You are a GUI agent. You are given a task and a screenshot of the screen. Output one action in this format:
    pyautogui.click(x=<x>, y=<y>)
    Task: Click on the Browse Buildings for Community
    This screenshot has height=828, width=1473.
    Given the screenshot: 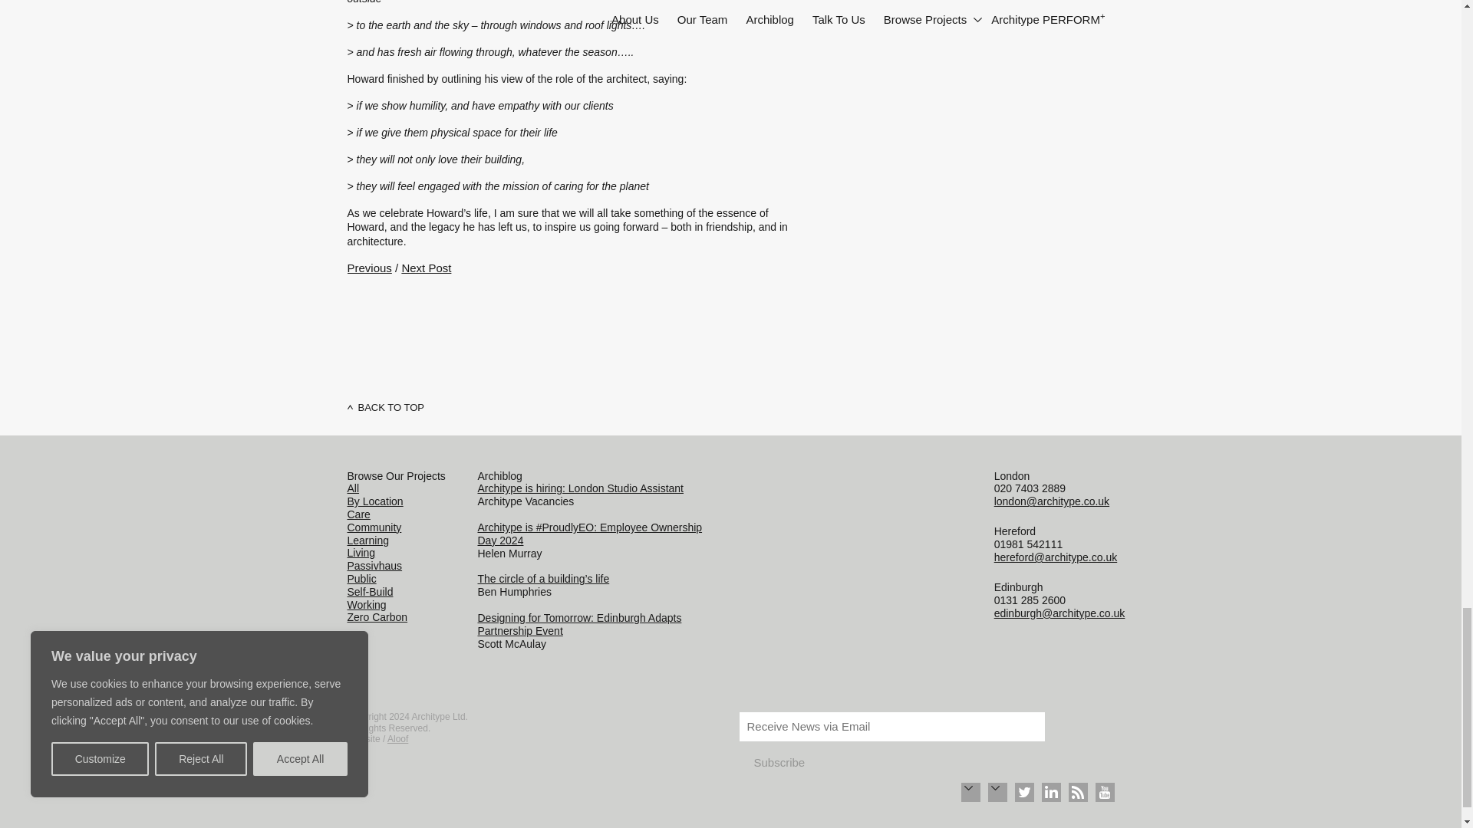 What is the action you would take?
    pyautogui.click(x=373, y=527)
    